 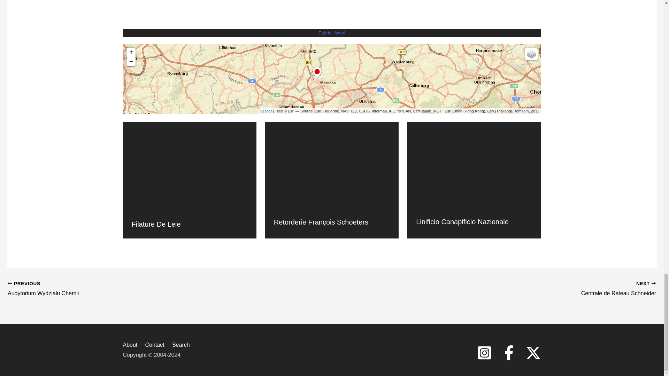 I want to click on Centrale de Rateau Schneider, so click(x=526, y=289).